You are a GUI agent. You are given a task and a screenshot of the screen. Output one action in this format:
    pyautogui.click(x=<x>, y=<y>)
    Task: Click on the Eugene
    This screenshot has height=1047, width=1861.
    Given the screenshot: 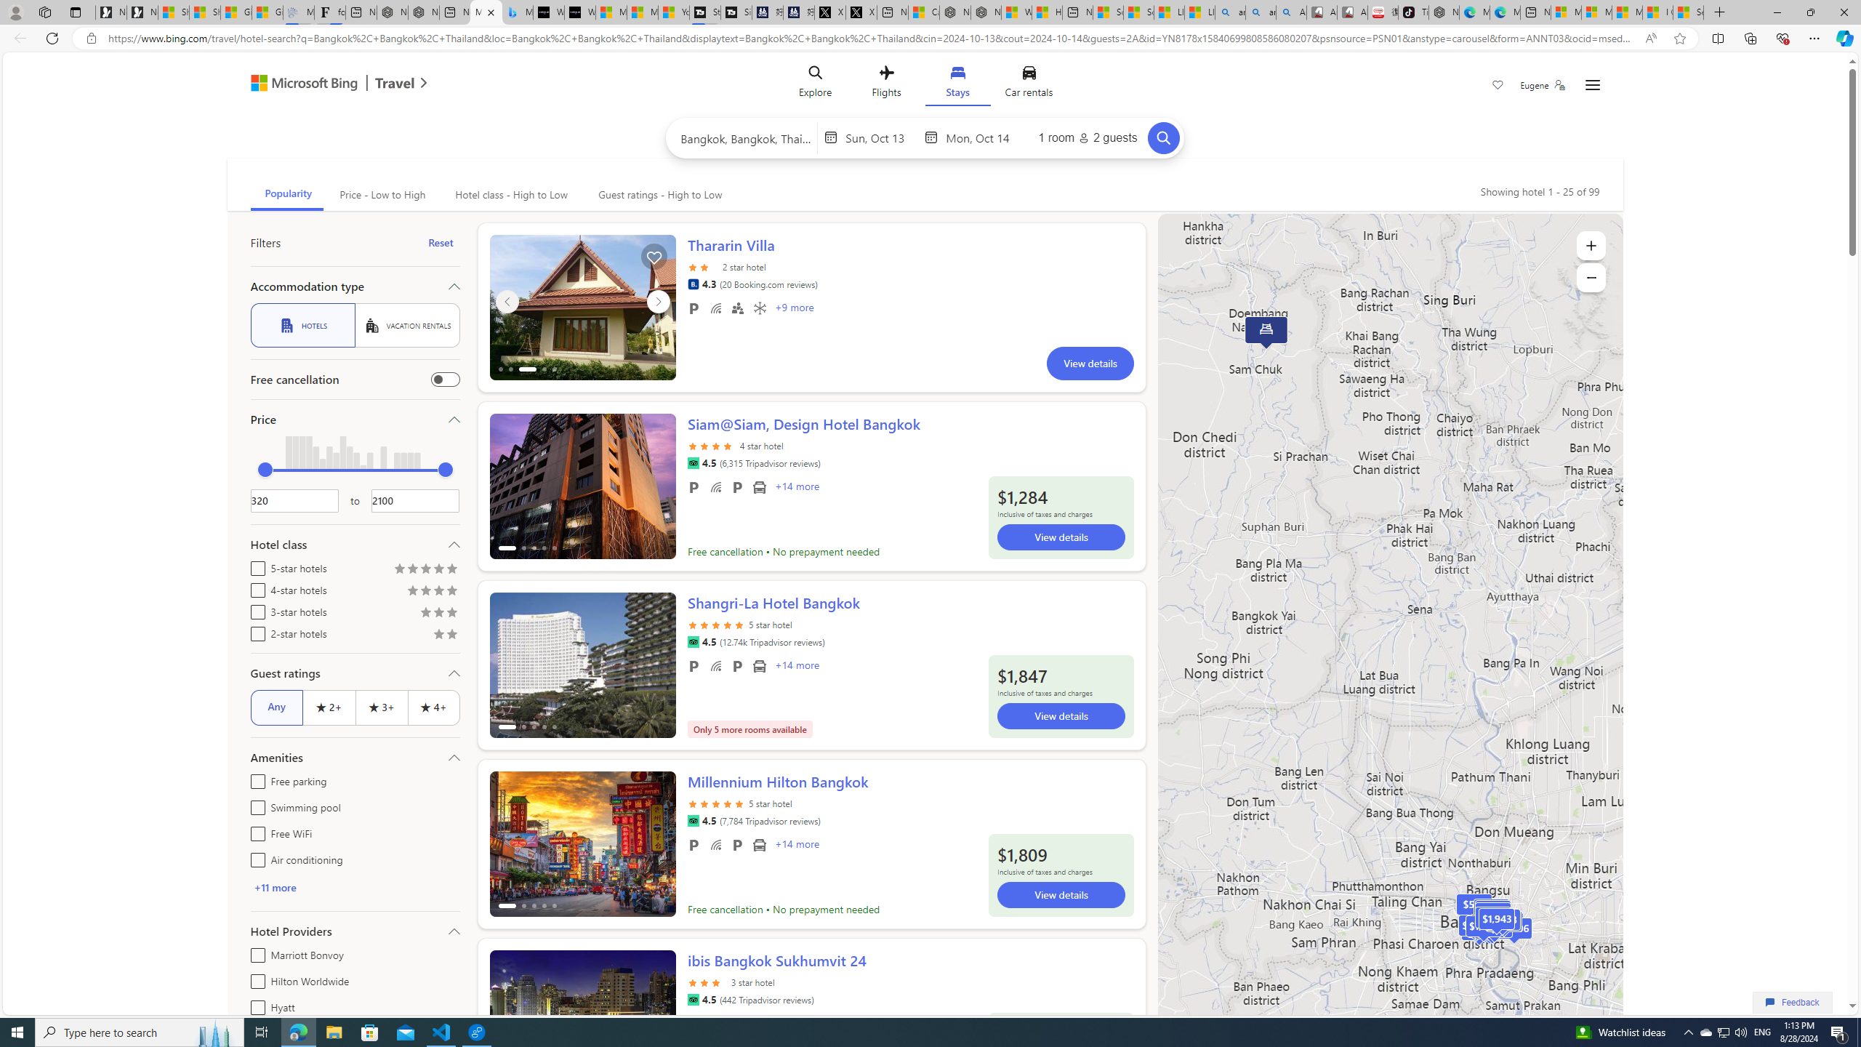 What is the action you would take?
    pyautogui.click(x=1543, y=85)
    